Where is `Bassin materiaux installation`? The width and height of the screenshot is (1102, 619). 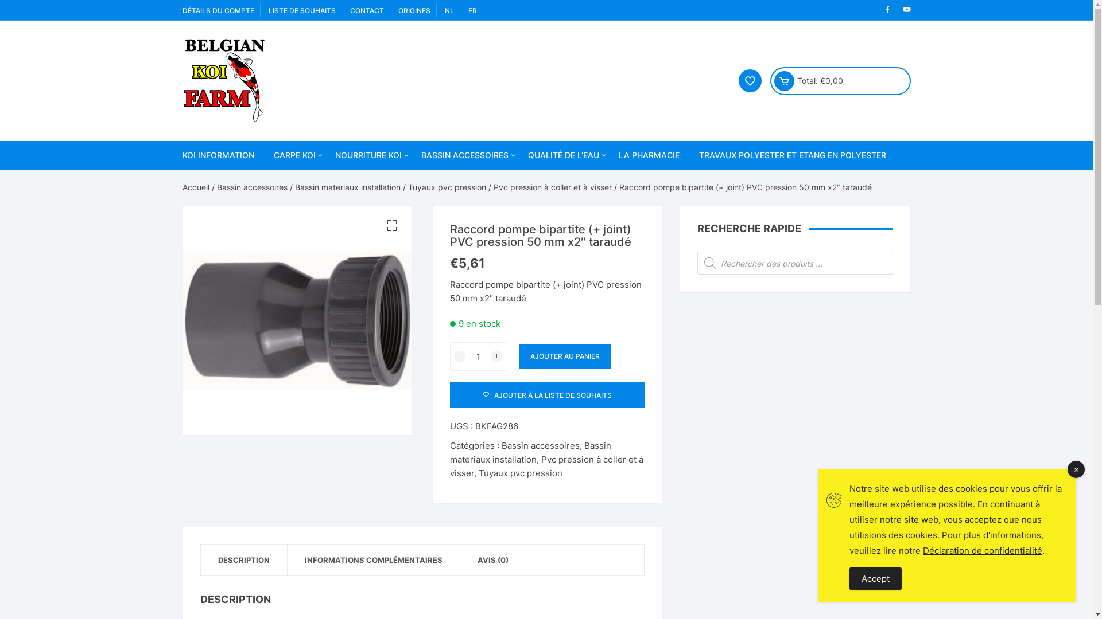 Bassin materiaux installation is located at coordinates (348, 187).